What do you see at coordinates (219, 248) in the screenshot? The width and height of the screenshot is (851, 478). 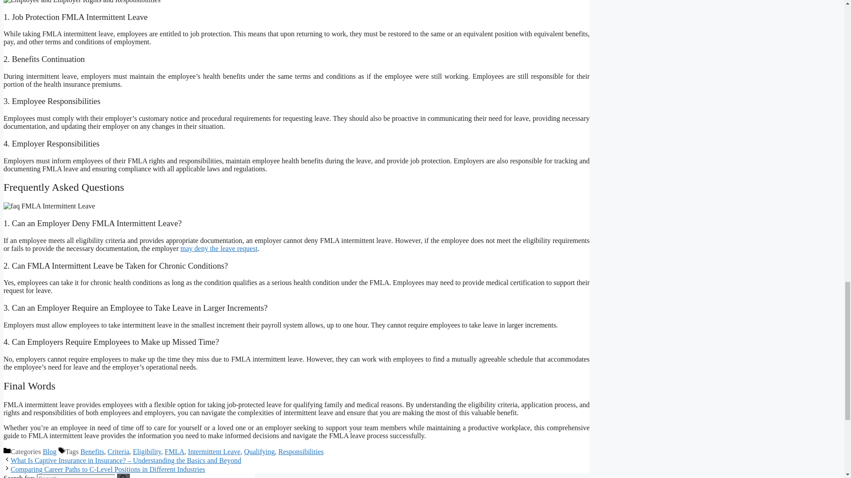 I see `may deny the leave request` at bounding box center [219, 248].